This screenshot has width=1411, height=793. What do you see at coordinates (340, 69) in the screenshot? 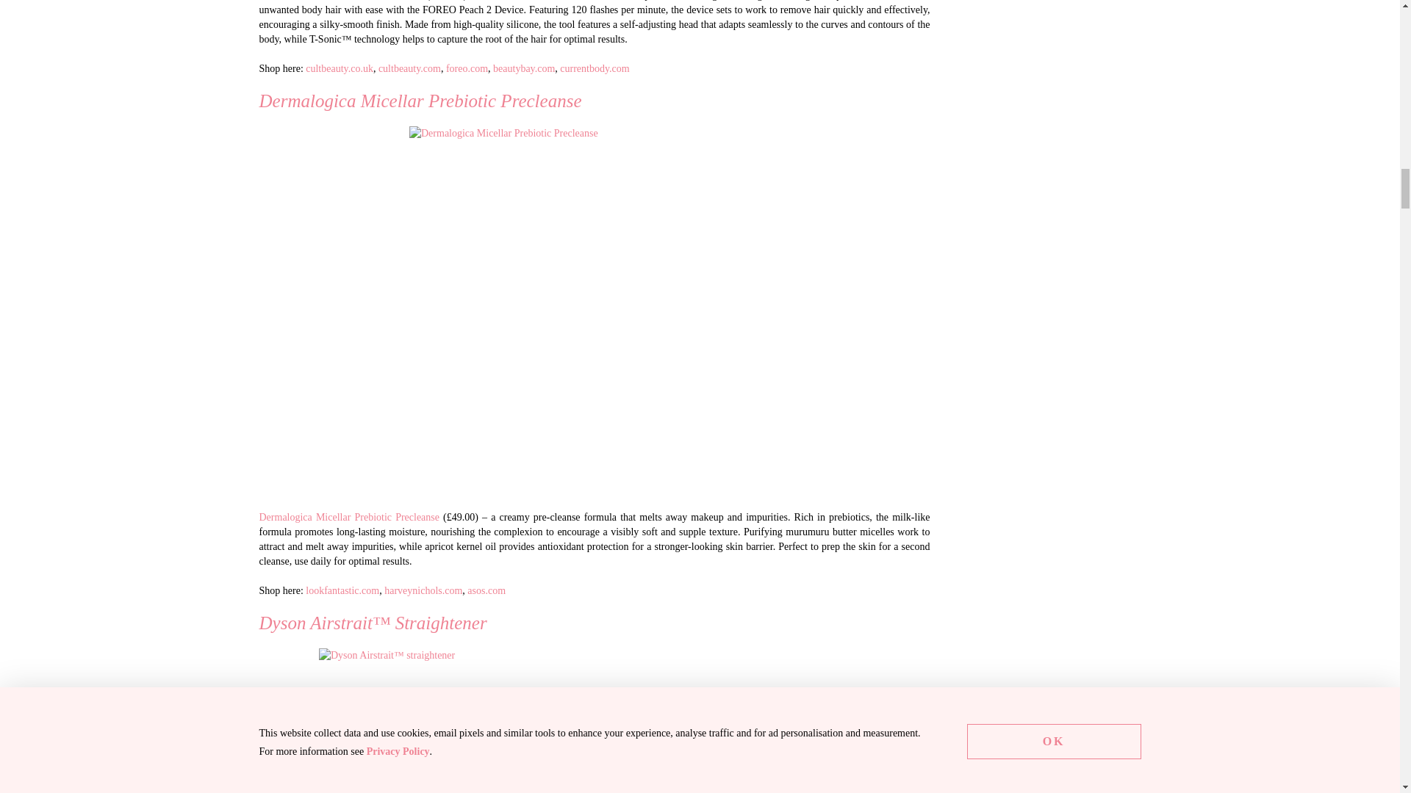
I see `cultbeauty.co.uk` at bounding box center [340, 69].